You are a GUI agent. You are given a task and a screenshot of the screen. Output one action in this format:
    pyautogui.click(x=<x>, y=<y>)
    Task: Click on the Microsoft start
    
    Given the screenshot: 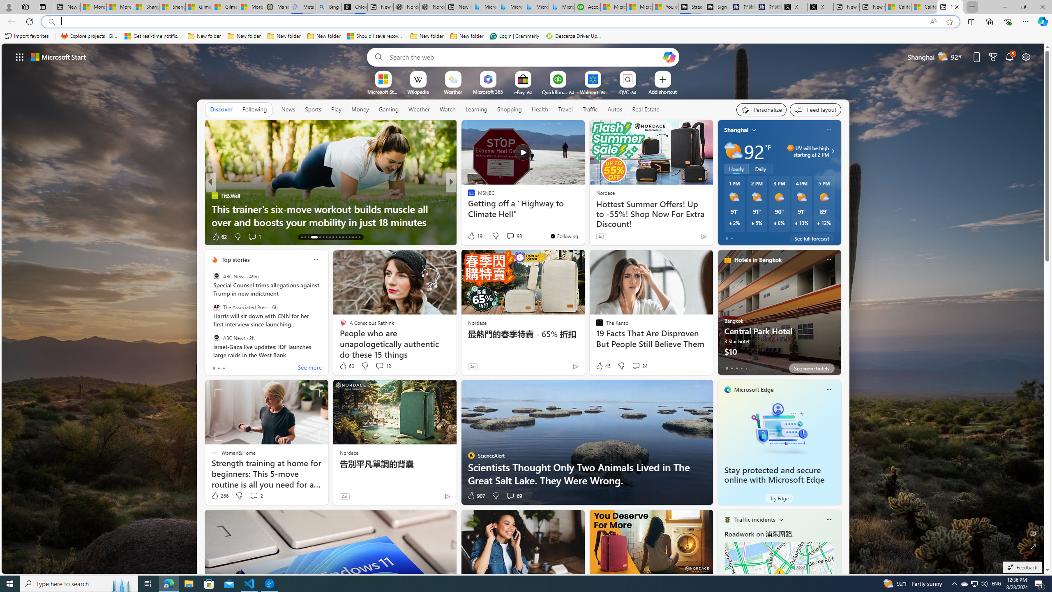 What is the action you would take?
    pyautogui.click(x=59, y=57)
    